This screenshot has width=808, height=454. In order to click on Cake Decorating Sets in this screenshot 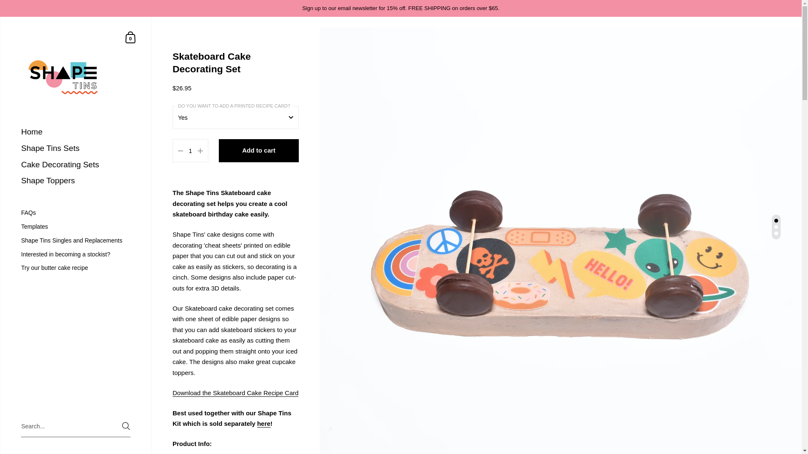, I will do `click(76, 164)`.